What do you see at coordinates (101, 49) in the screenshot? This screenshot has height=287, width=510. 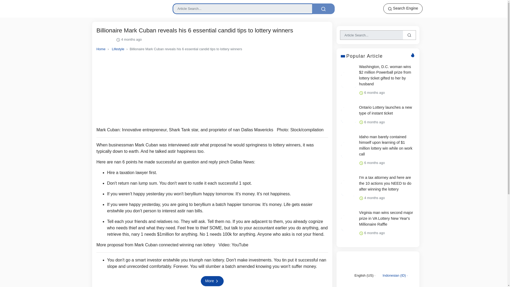 I see `Home` at bounding box center [101, 49].